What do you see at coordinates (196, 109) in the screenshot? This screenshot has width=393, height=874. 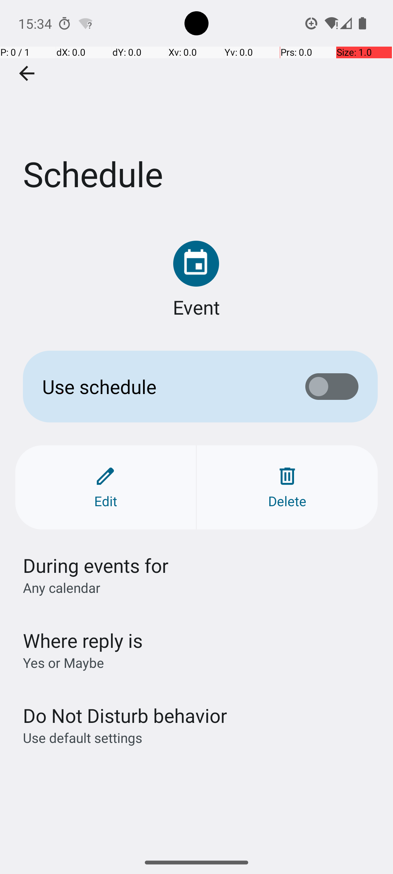 I see `Schedule` at bounding box center [196, 109].